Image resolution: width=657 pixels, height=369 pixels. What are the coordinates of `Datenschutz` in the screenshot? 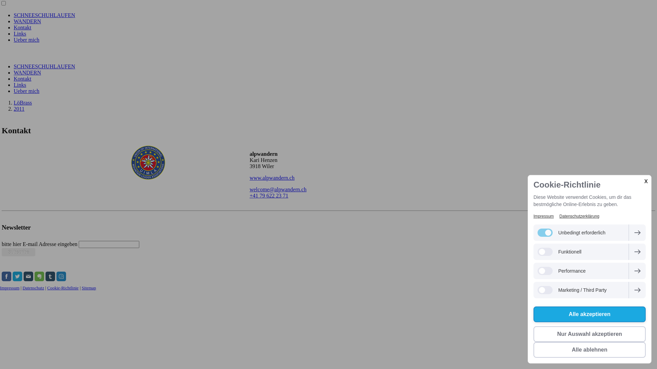 It's located at (34, 288).